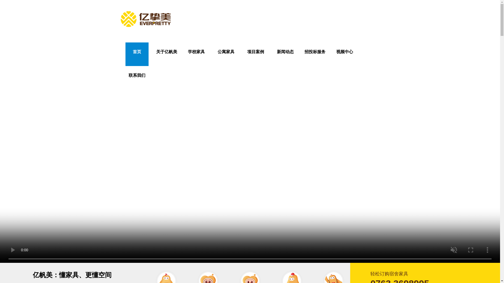 This screenshot has width=504, height=283. Describe the element at coordinates (250, 277) in the screenshot. I see `640bd2d792e0b.png` at that location.